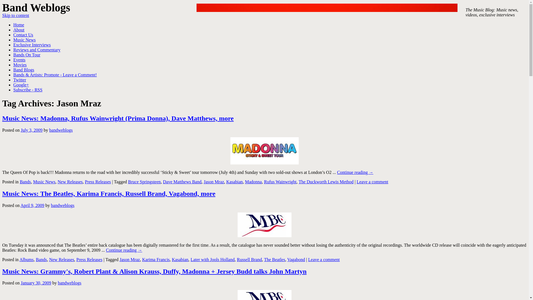  I want to click on Events, so click(19, 60).